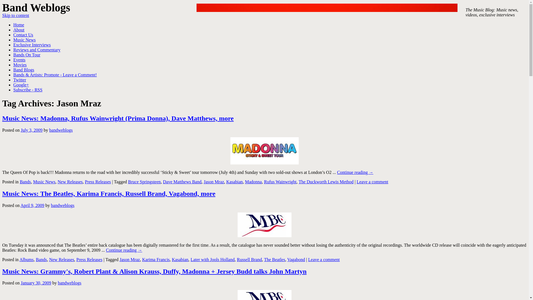  I want to click on Events, so click(19, 60).